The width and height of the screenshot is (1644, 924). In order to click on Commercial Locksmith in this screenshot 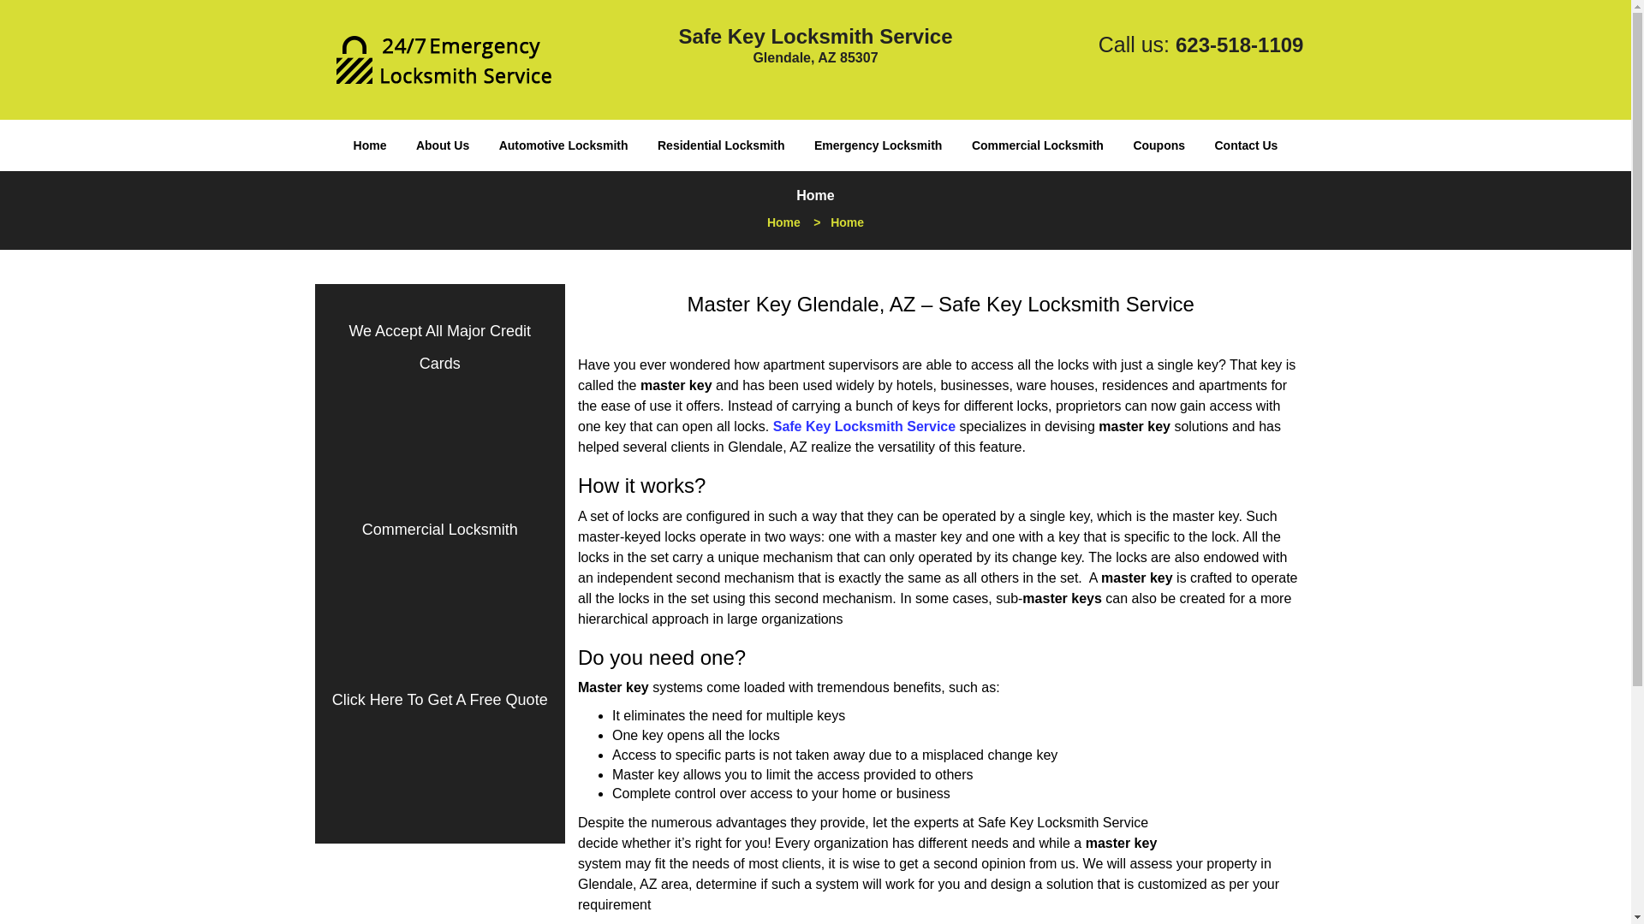, I will do `click(1037, 145)`.